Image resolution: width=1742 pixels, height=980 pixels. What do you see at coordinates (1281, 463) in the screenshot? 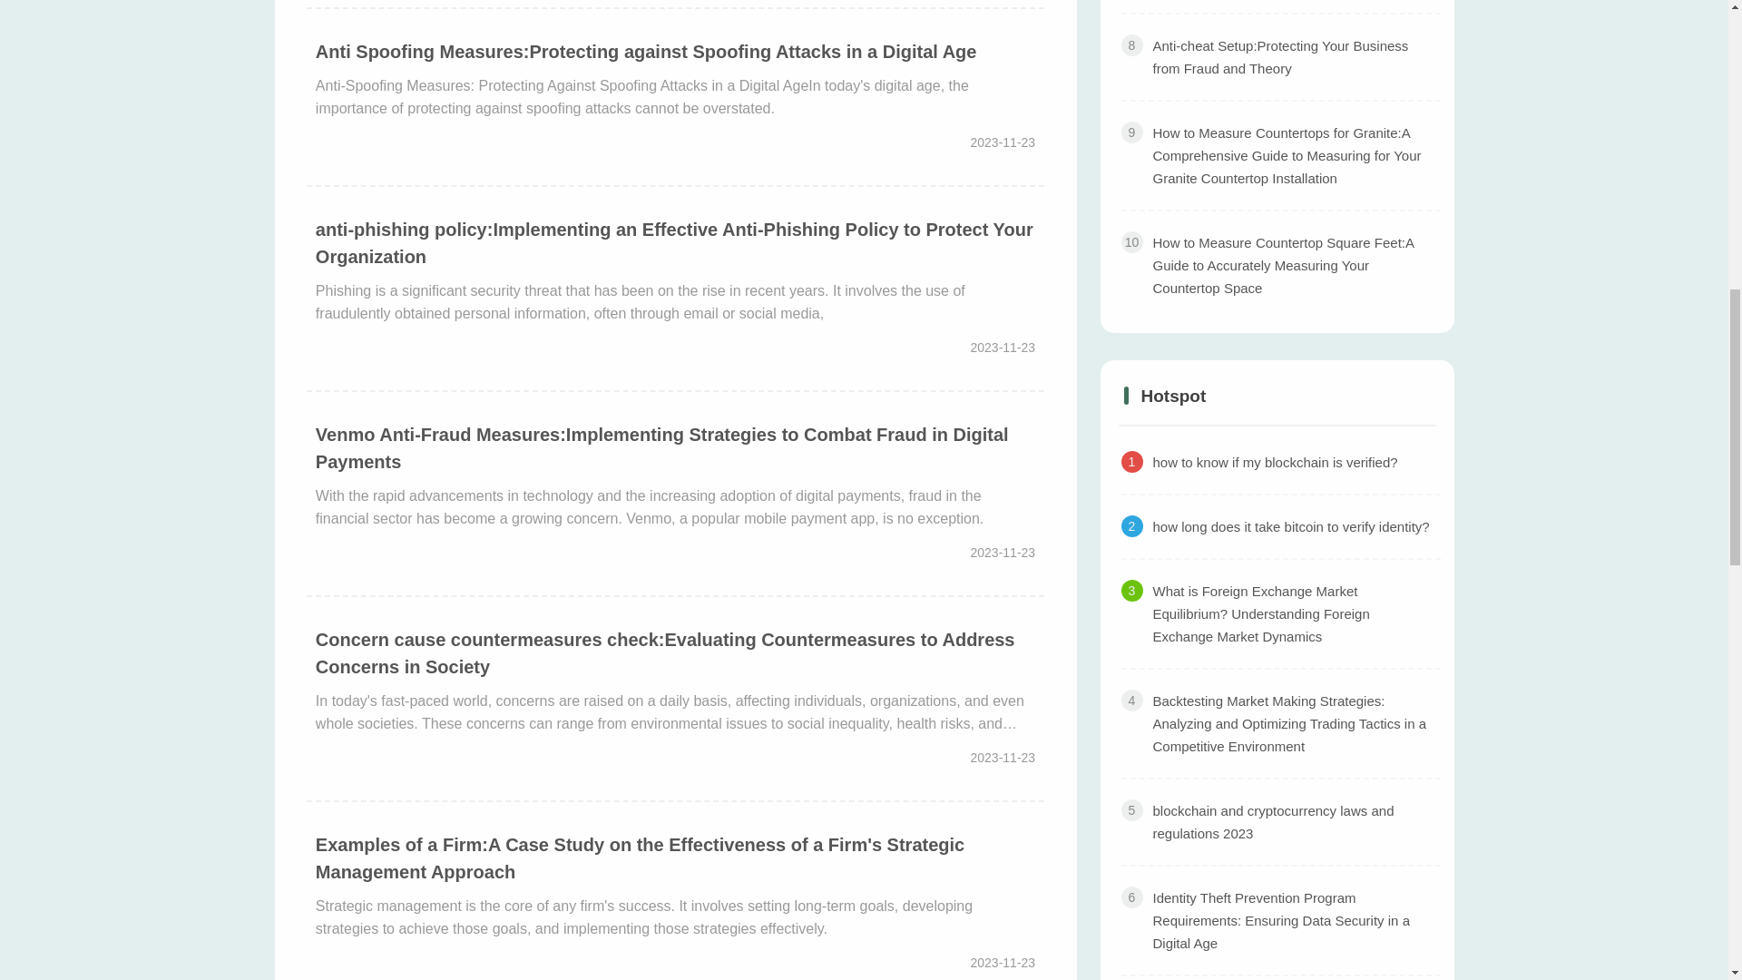
I see `how to know if my blockchain is verified?` at bounding box center [1281, 463].